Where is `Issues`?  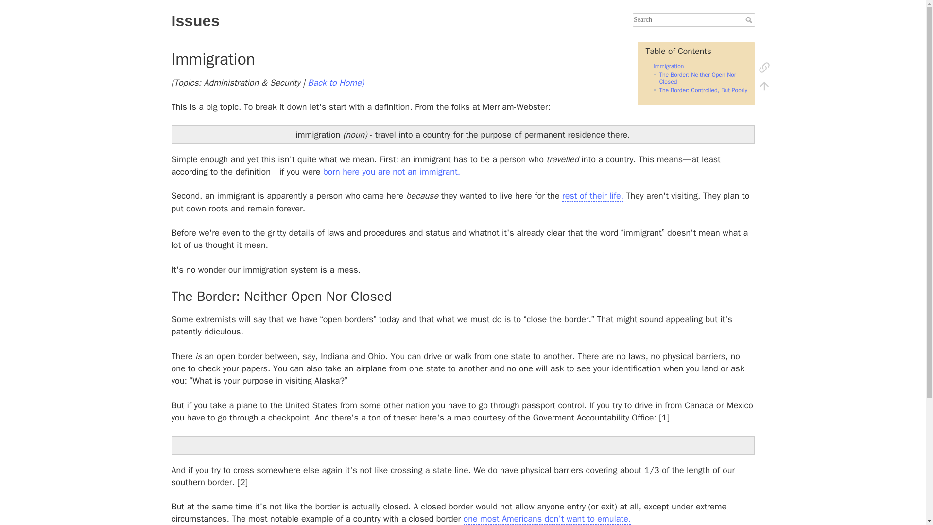 Issues is located at coordinates (314, 20).